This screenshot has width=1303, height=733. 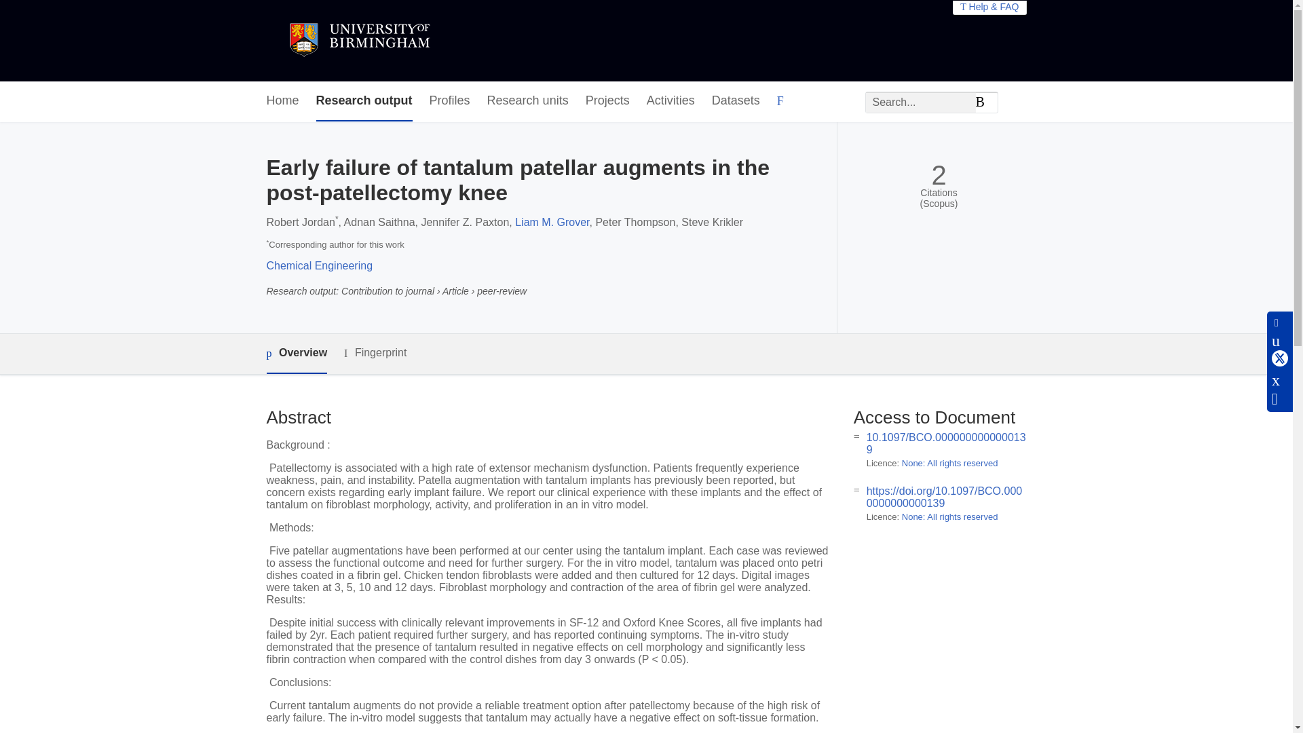 I want to click on Datasets, so click(x=736, y=101).